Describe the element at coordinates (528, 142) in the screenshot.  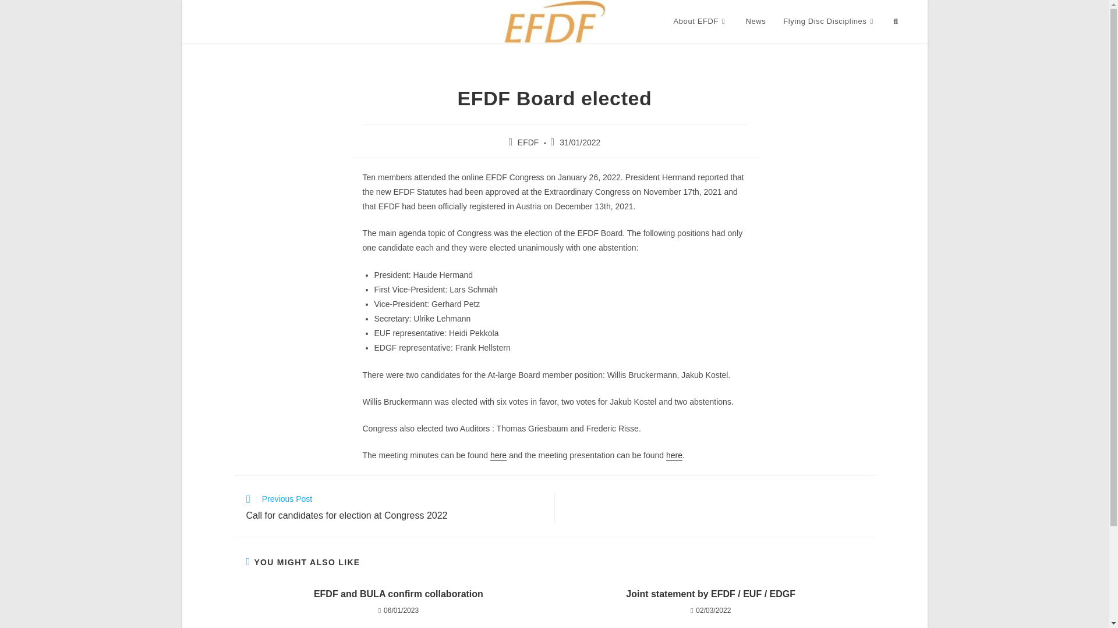
I see `Posts by EFDF` at that location.